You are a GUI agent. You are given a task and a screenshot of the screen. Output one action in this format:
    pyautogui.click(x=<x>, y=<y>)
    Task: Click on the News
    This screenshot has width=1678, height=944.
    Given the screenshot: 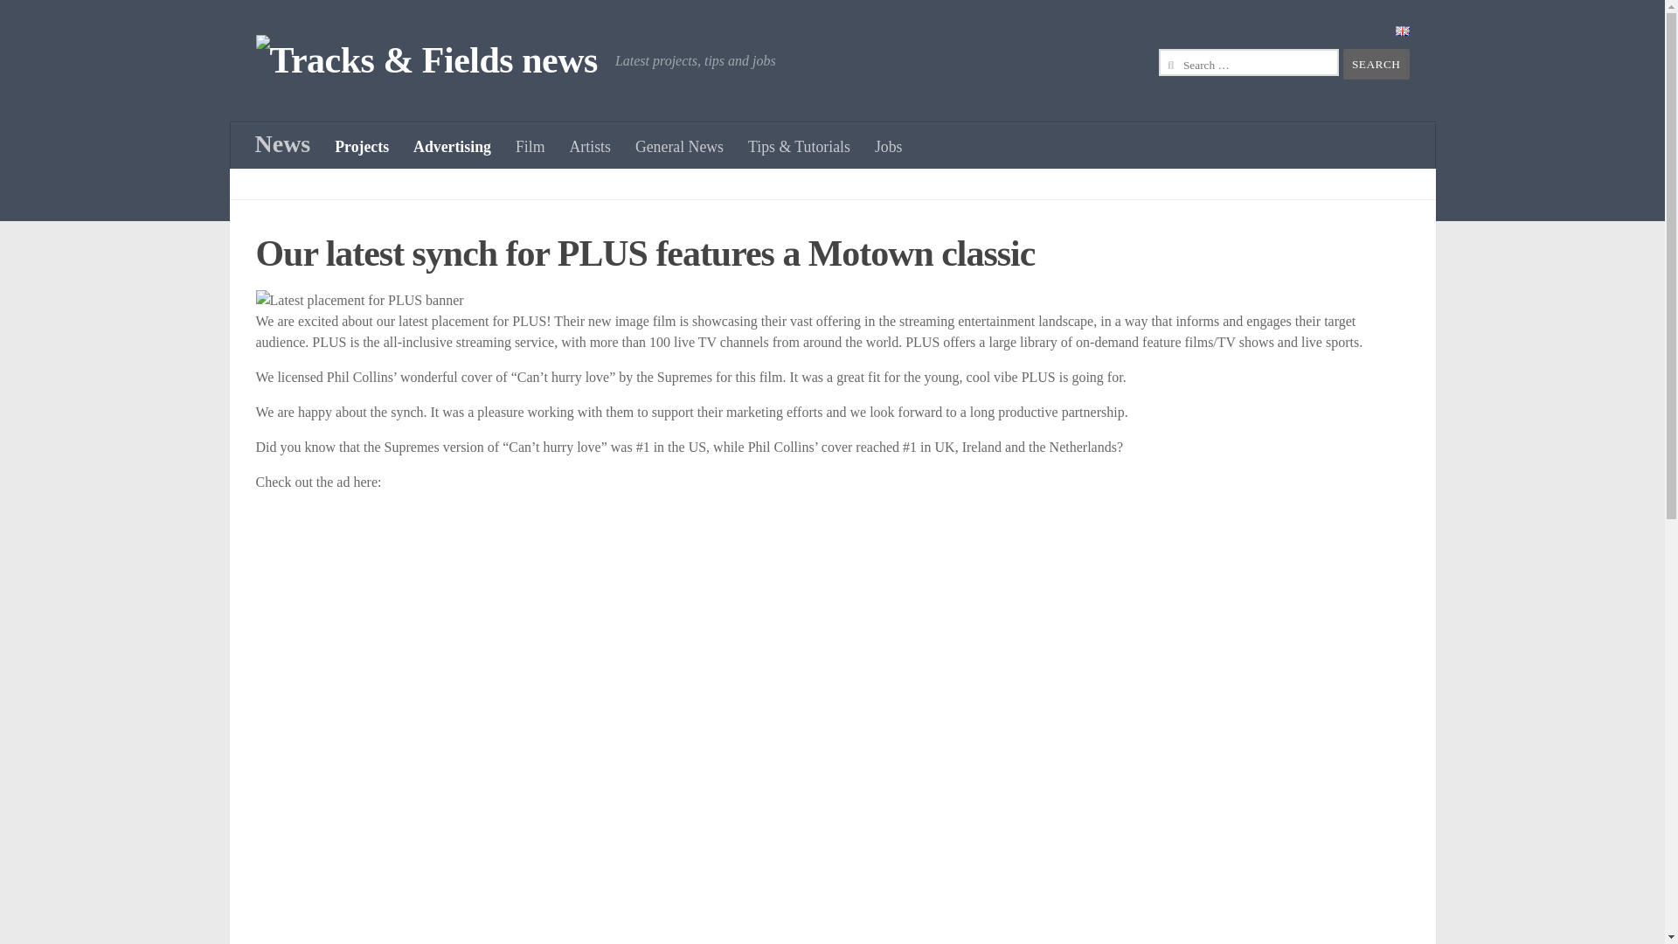 What is the action you would take?
    pyautogui.click(x=283, y=144)
    